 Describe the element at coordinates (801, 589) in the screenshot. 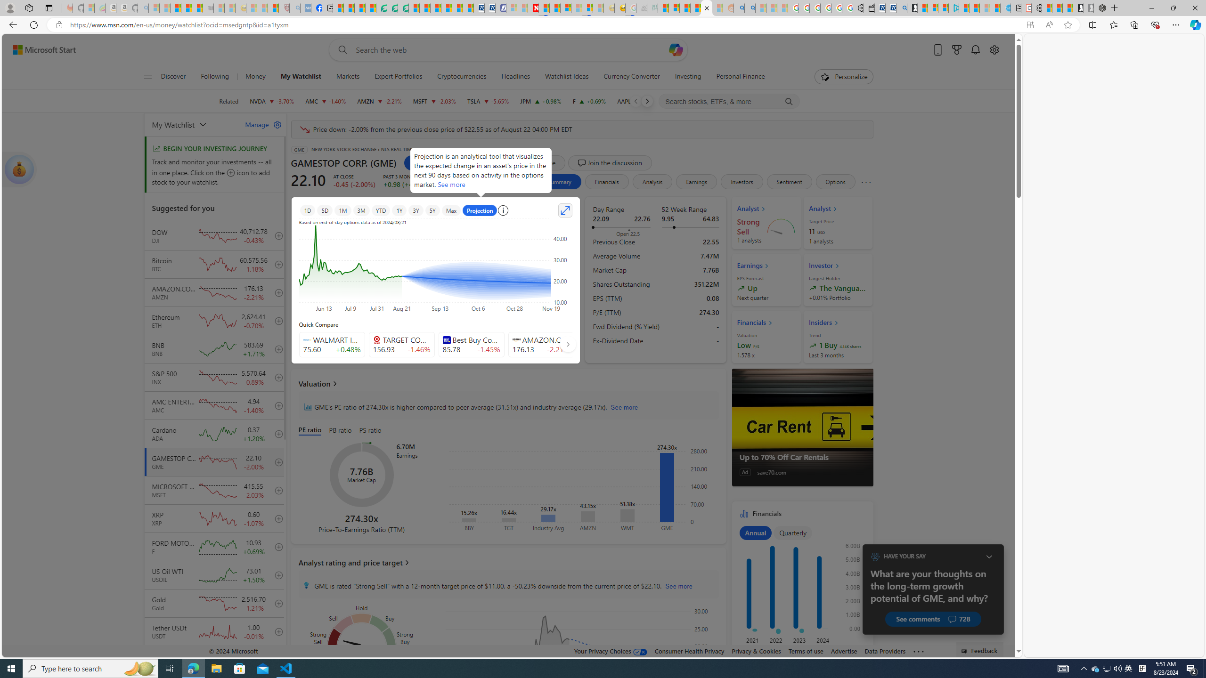

I see `Class: chartSvg` at that location.